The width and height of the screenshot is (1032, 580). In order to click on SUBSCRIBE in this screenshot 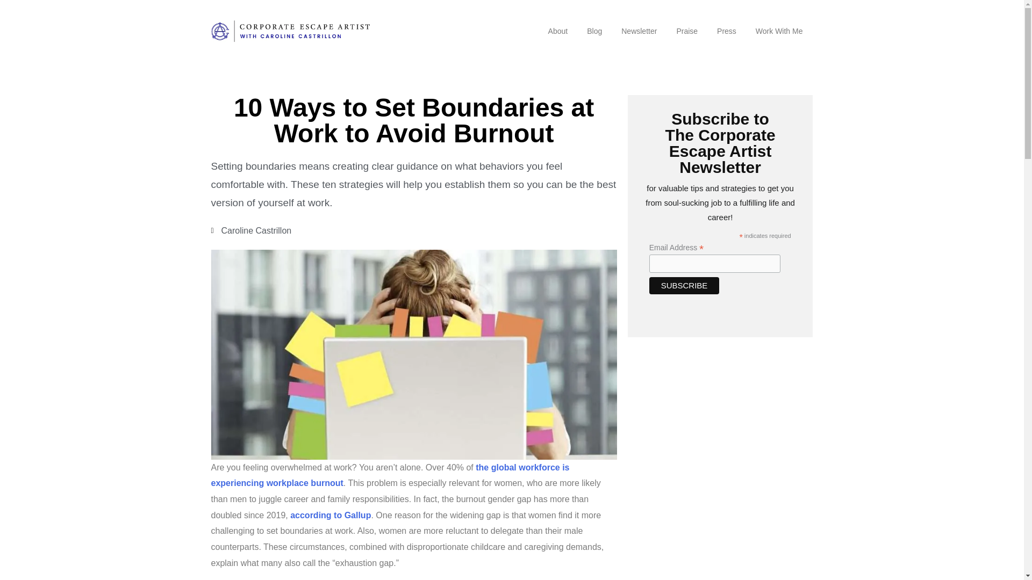, I will do `click(684, 286)`.